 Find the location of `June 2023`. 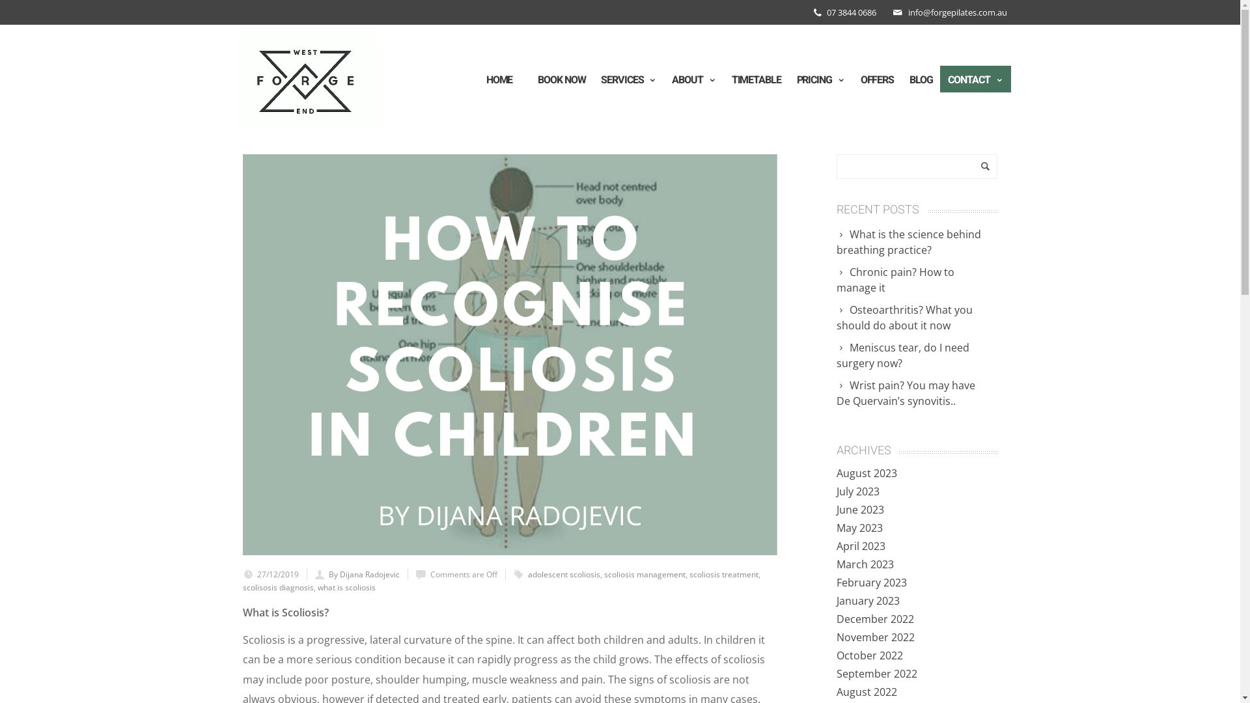

June 2023 is located at coordinates (861, 510).